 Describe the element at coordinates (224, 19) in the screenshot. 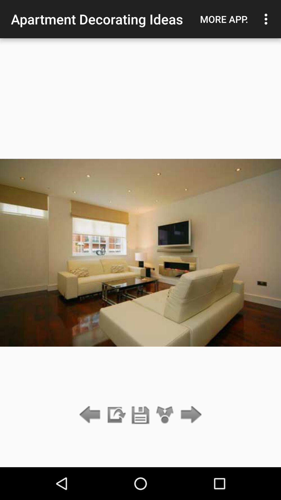

I see `turn on item to the right of apartment decorating ideas icon` at that location.